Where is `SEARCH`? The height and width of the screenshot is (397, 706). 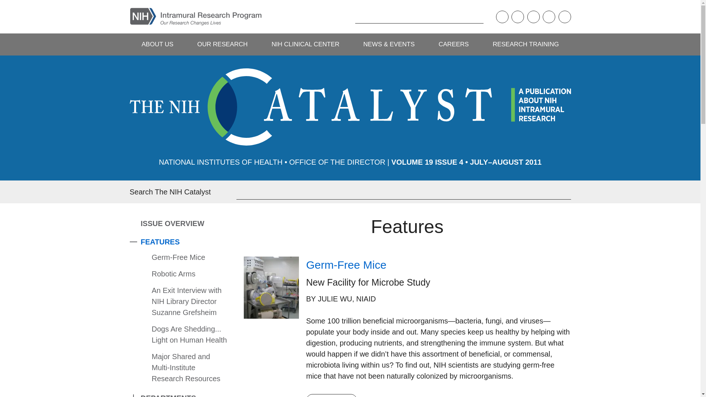
SEARCH is located at coordinates (343, 17).